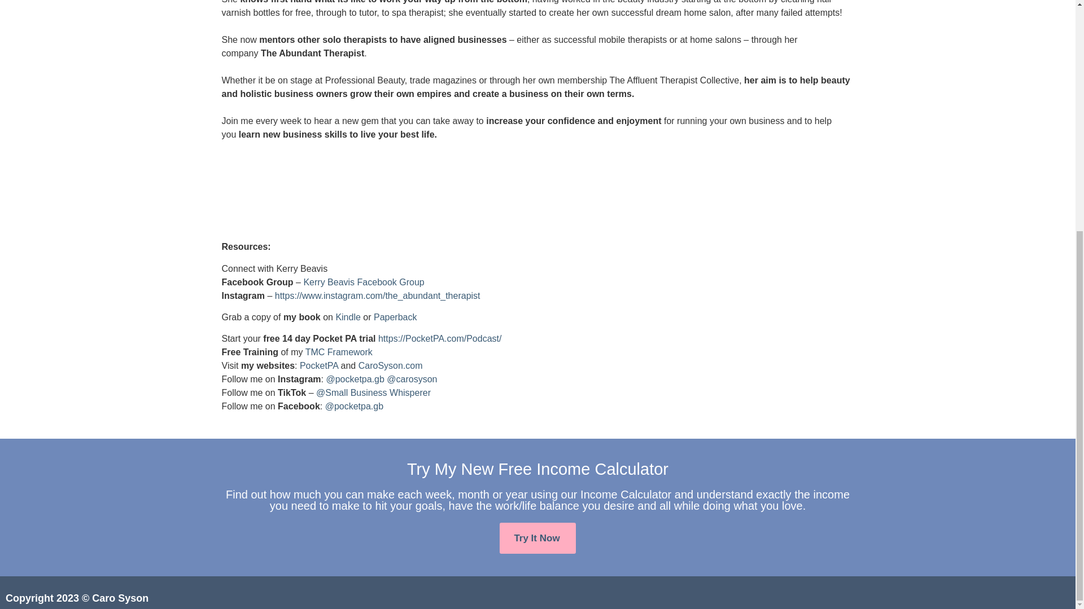 This screenshot has width=1084, height=609. I want to click on TMC Framework, so click(339, 352).